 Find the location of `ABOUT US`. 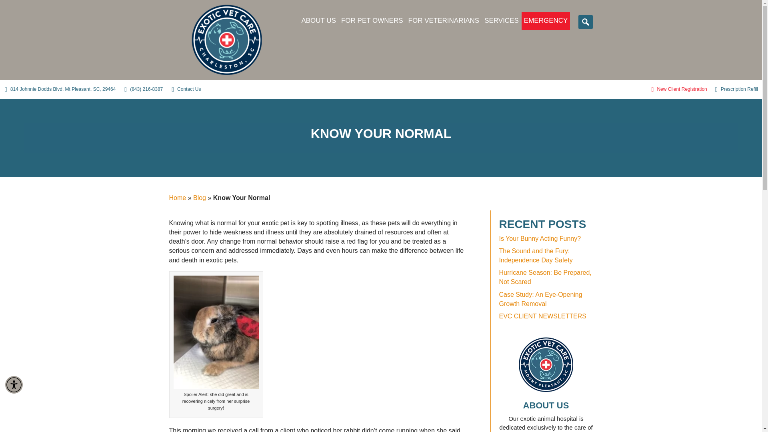

ABOUT US is located at coordinates (318, 21).